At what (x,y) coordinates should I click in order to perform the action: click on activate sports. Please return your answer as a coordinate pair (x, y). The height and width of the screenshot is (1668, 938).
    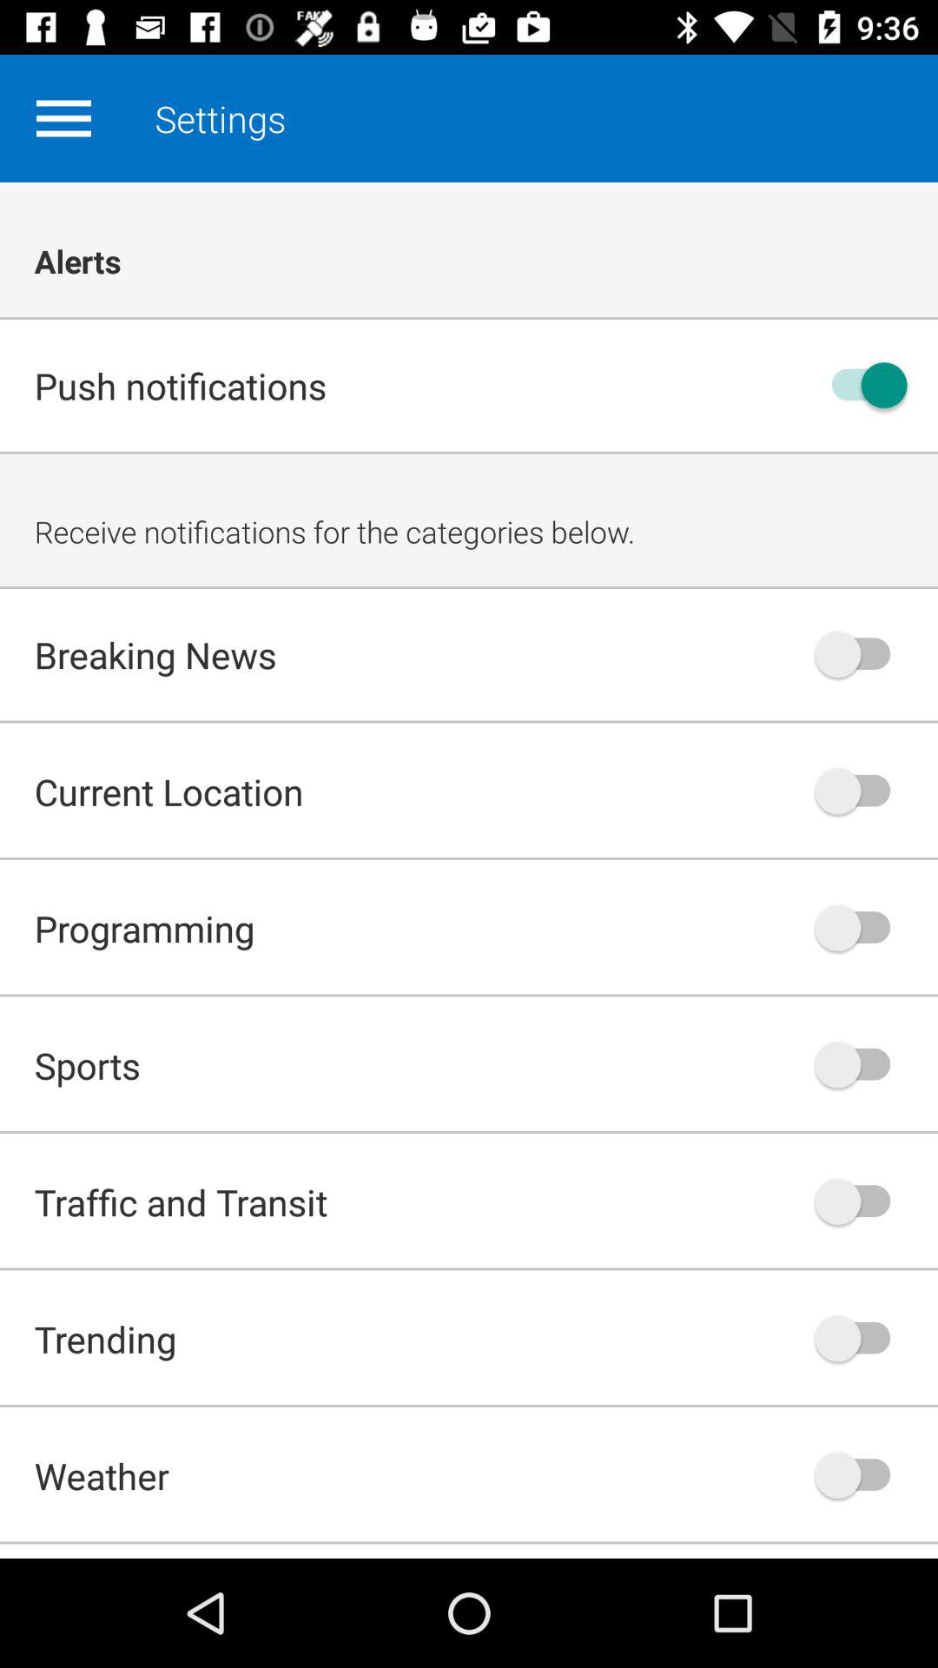
    Looking at the image, I should click on (861, 1065).